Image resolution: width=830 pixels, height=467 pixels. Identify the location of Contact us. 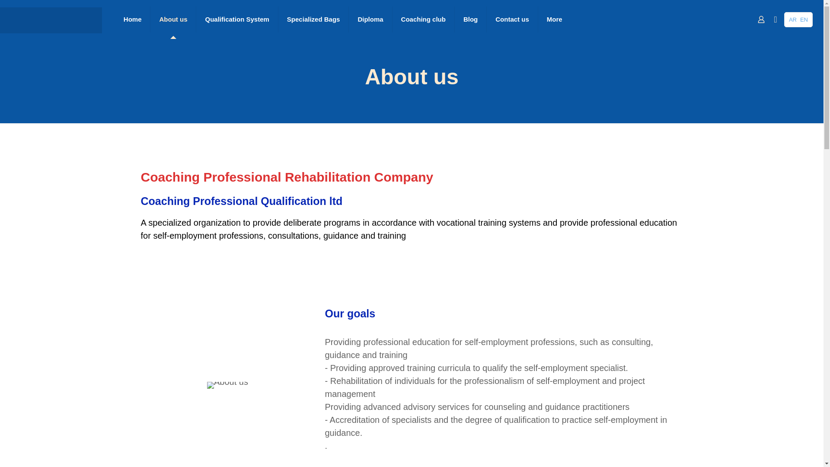
(512, 19).